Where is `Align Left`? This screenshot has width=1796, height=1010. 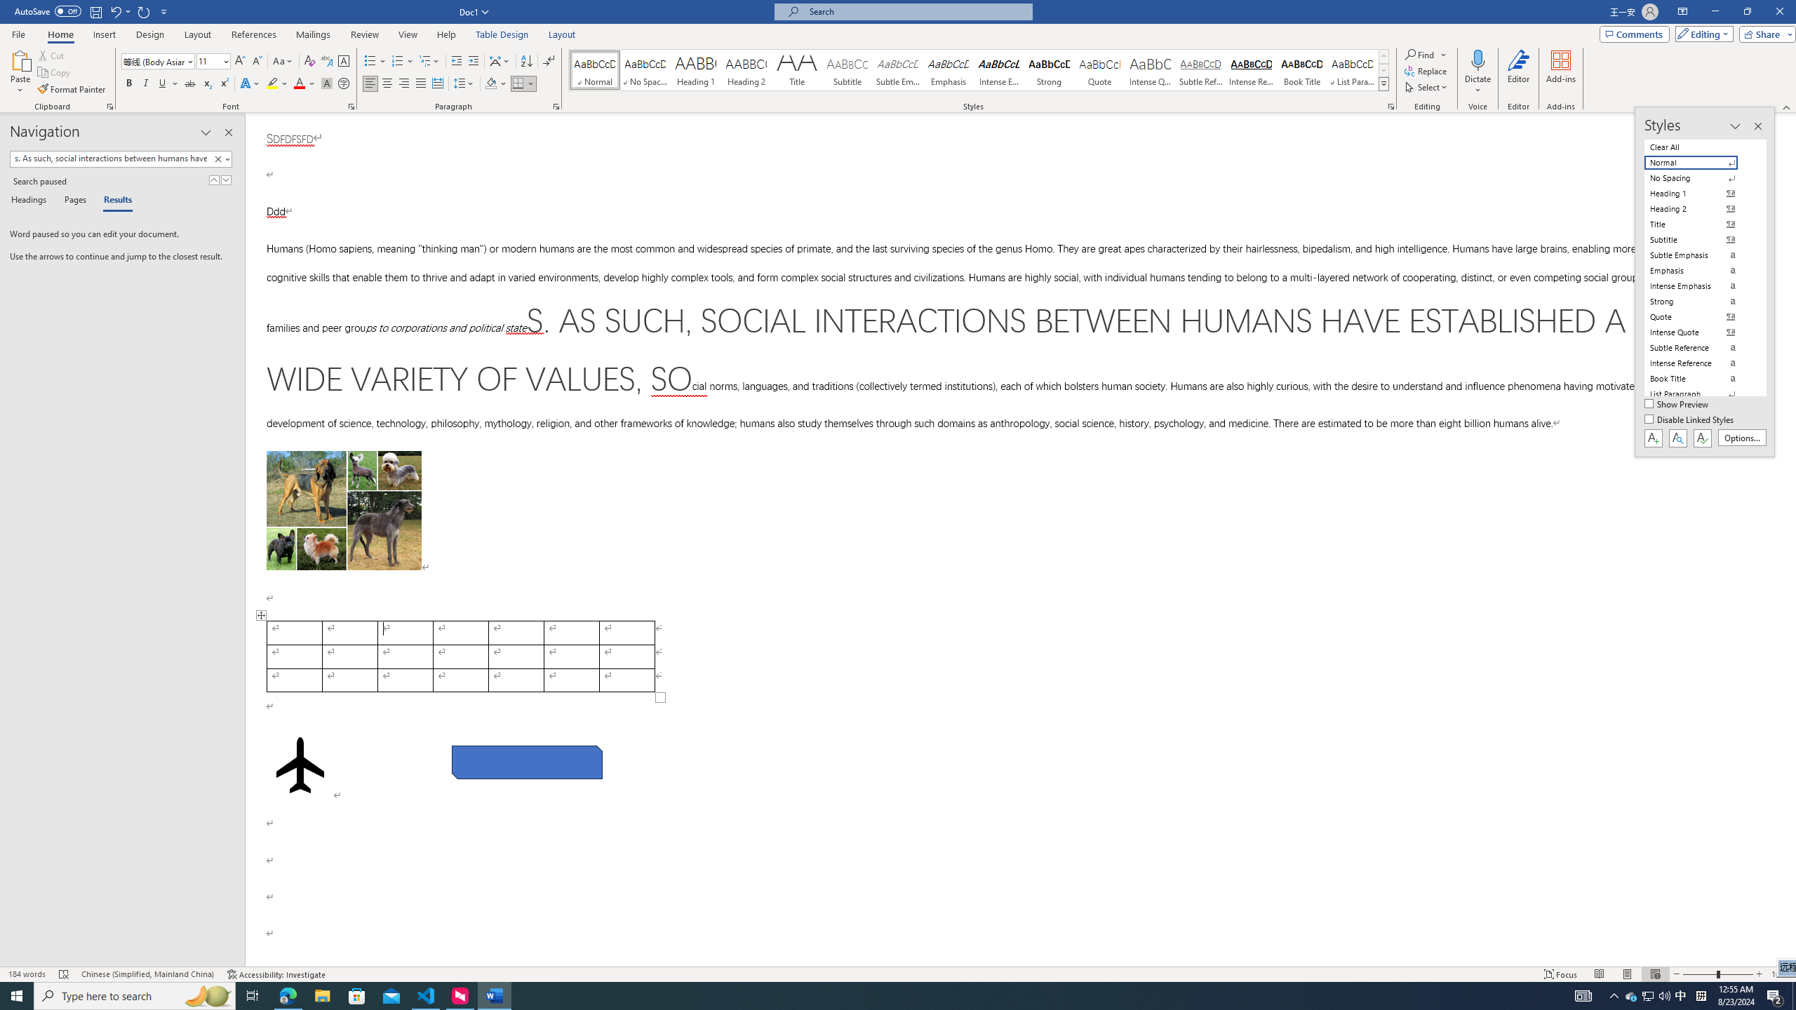 Align Left is located at coordinates (370, 84).